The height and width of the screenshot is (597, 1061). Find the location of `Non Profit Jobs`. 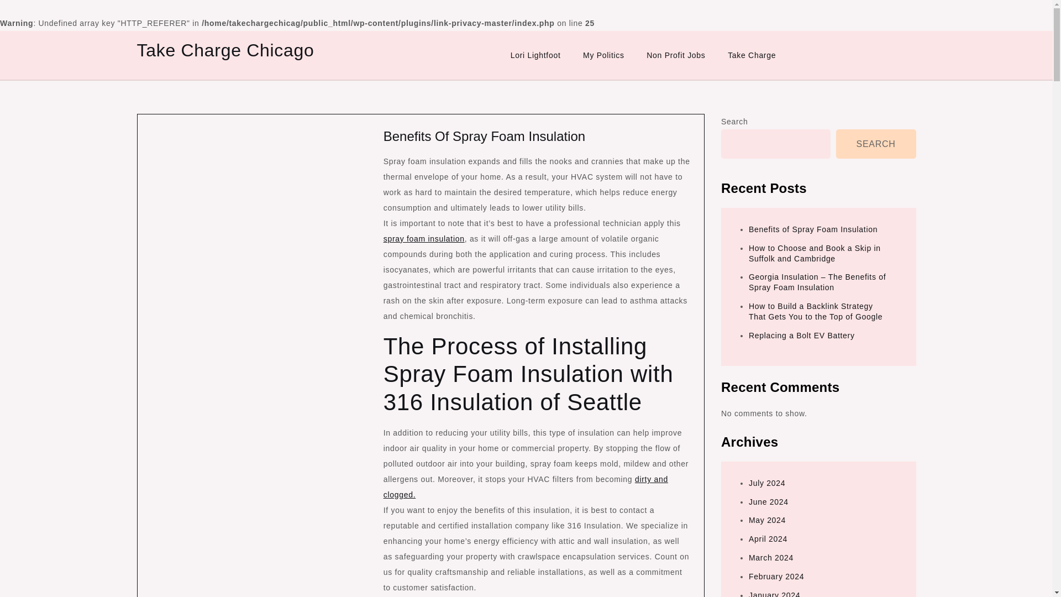

Non Profit Jobs is located at coordinates (676, 55).